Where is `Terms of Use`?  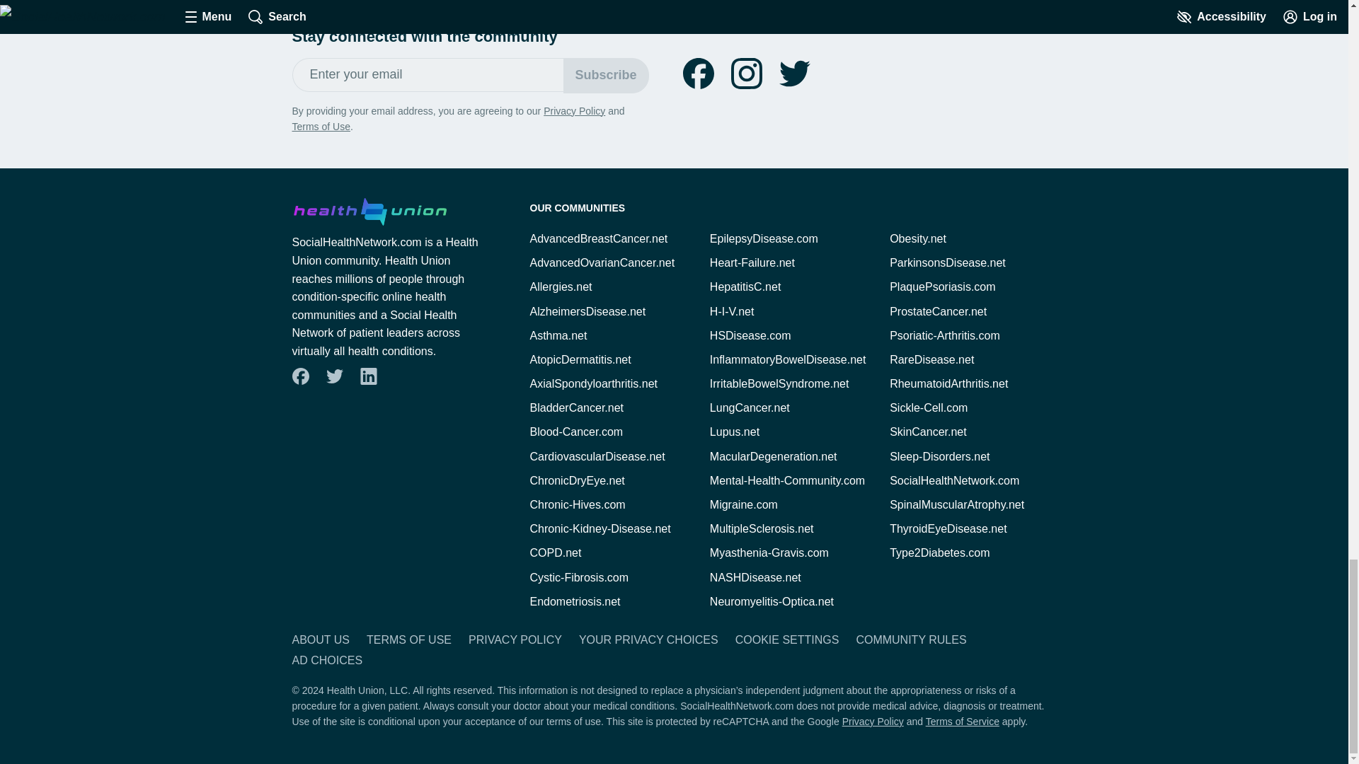 Terms of Use is located at coordinates (320, 126).